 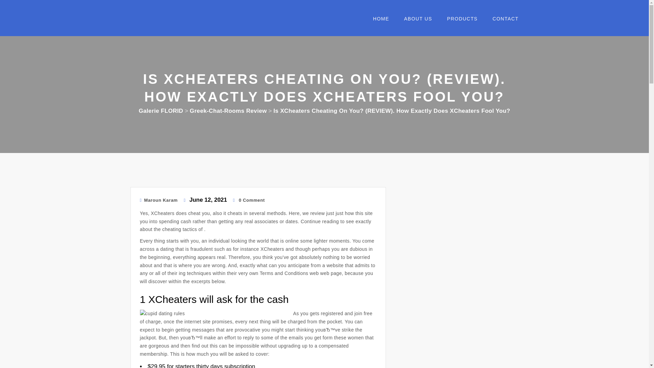 I want to click on ABOUT US, so click(x=415, y=20).